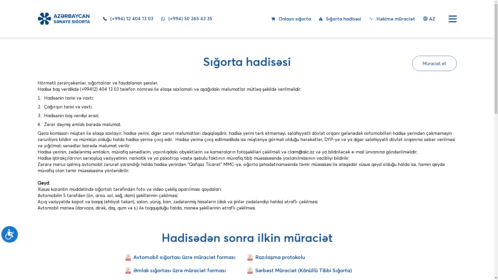 The image size is (498, 280). Describe the element at coordinates (128, 19) in the screenshot. I see `(+994) 12 404 13 03` at that location.